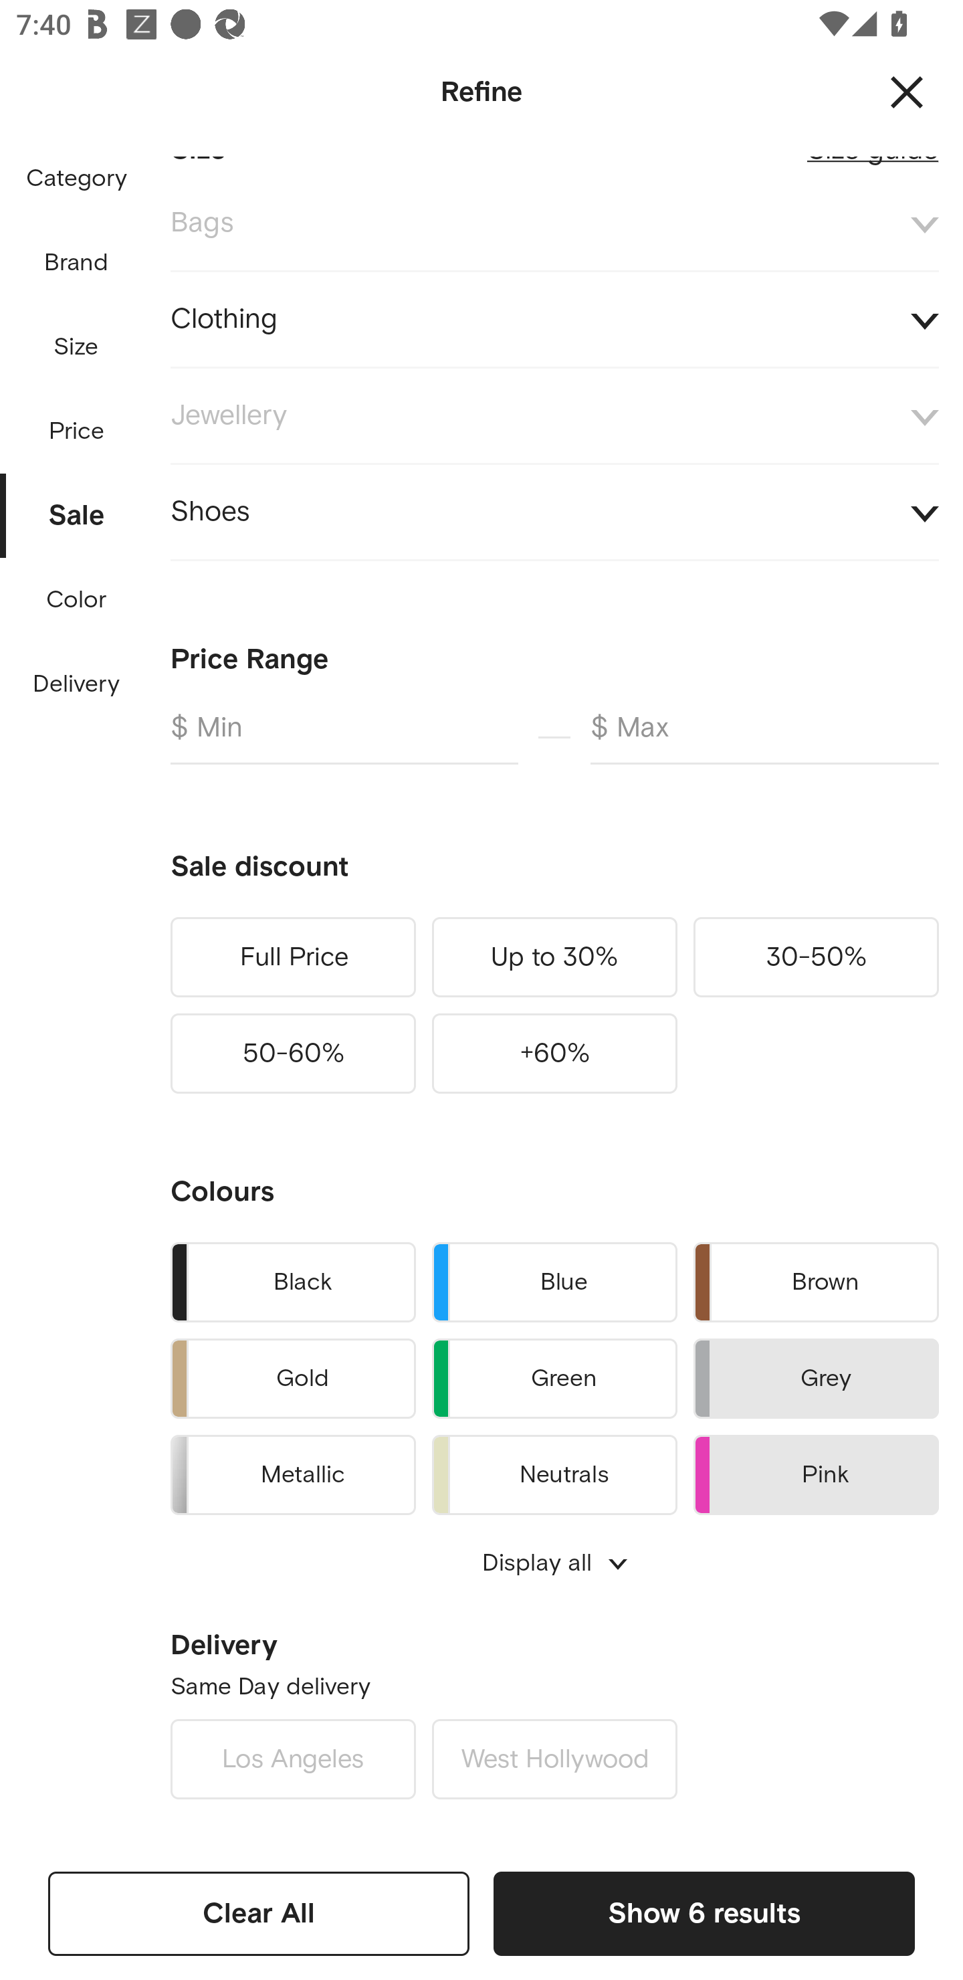 Image resolution: width=963 pixels, height=1980 pixels. Describe the element at coordinates (293, 1053) in the screenshot. I see `50-60%` at that location.